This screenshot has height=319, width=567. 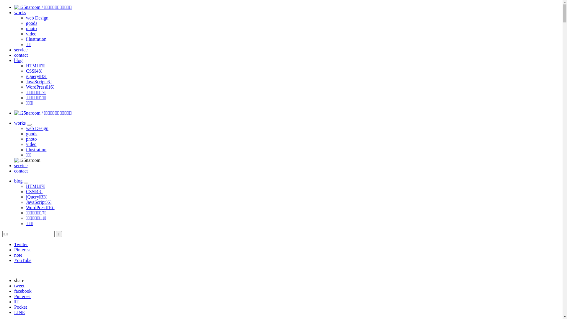 What do you see at coordinates (22, 250) in the screenshot?
I see `Pinterest` at bounding box center [22, 250].